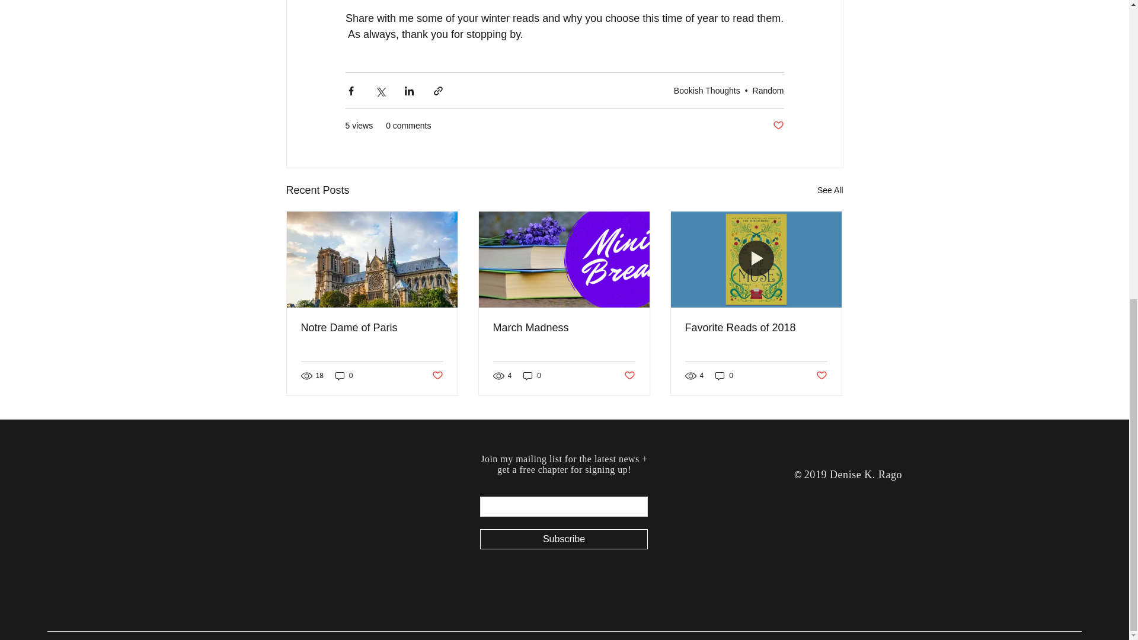 This screenshot has width=1138, height=640. What do you see at coordinates (564, 539) in the screenshot?
I see `Subscribe` at bounding box center [564, 539].